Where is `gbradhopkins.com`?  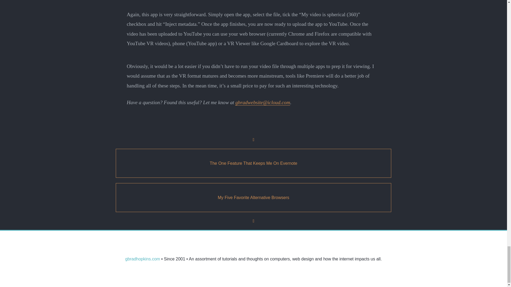 gbradhopkins.com is located at coordinates (143, 259).